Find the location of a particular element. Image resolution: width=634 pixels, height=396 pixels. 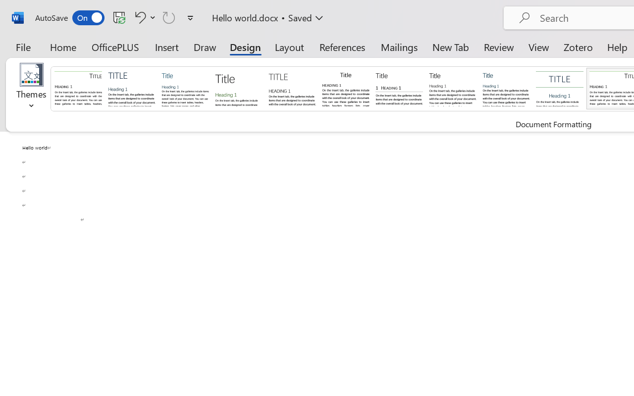

Review is located at coordinates (499, 47).